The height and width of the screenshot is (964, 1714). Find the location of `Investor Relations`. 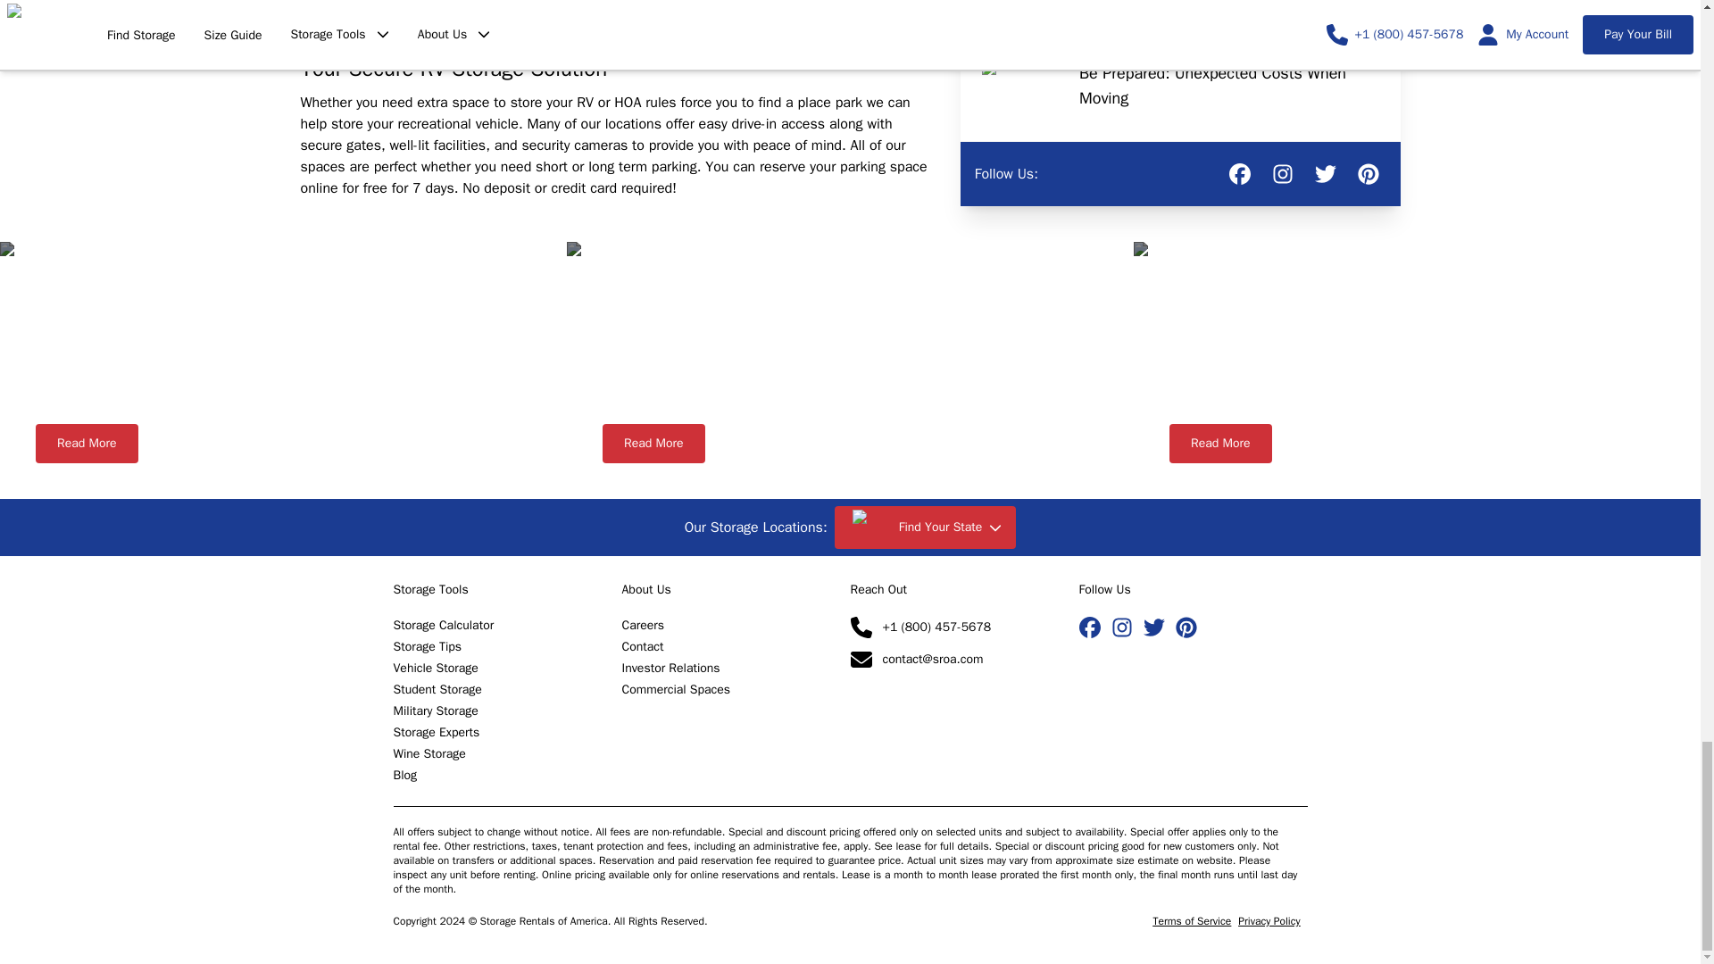

Investor Relations is located at coordinates (670, 668).